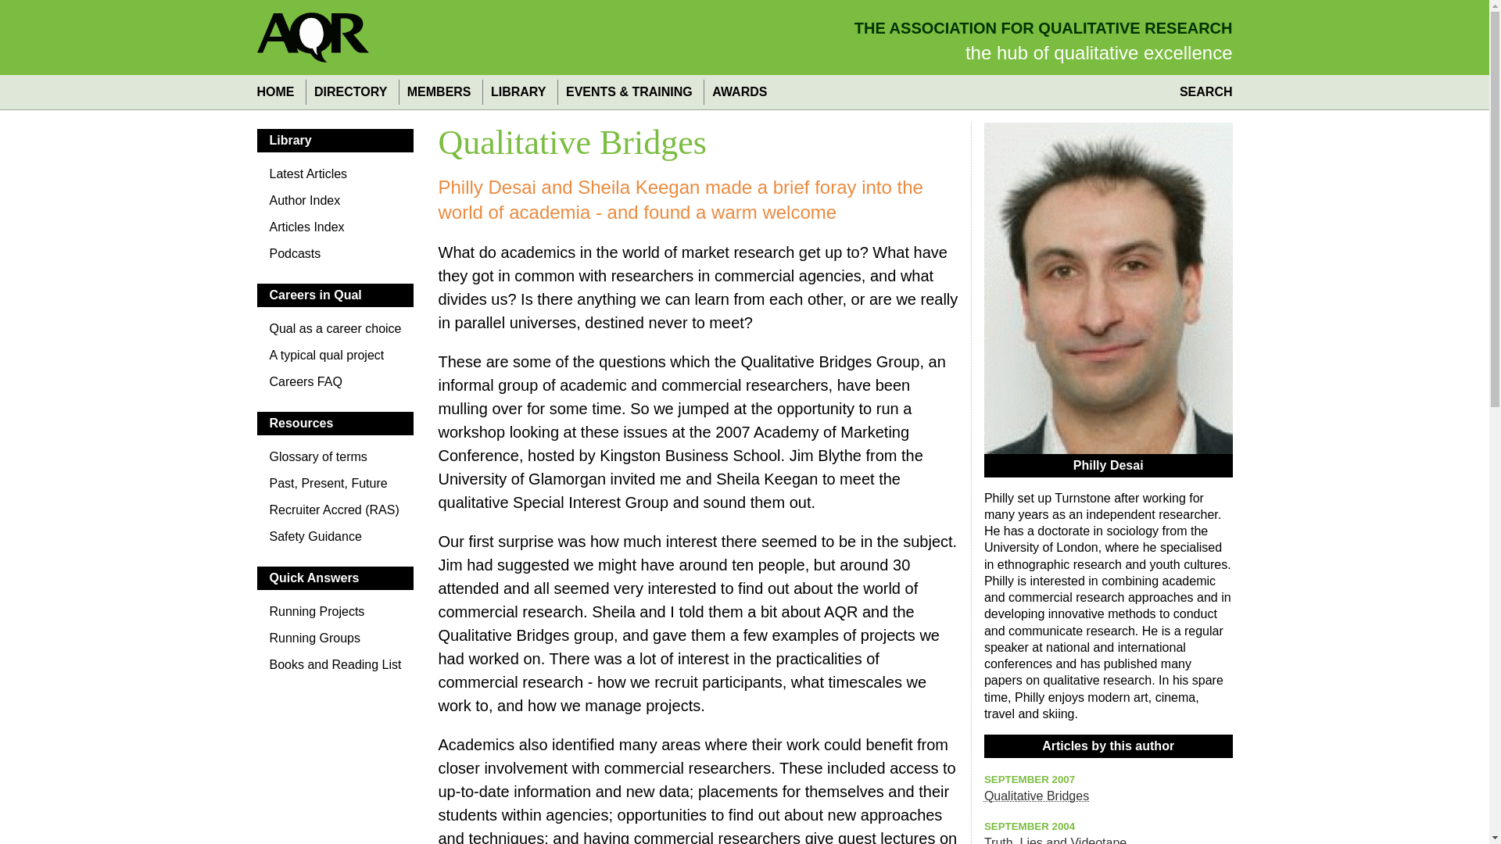  What do you see at coordinates (335, 488) in the screenshot?
I see `Past, Present, Future` at bounding box center [335, 488].